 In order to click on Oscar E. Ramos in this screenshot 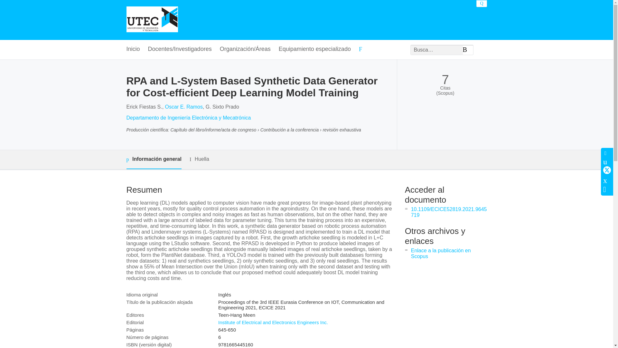, I will do `click(183, 107)`.